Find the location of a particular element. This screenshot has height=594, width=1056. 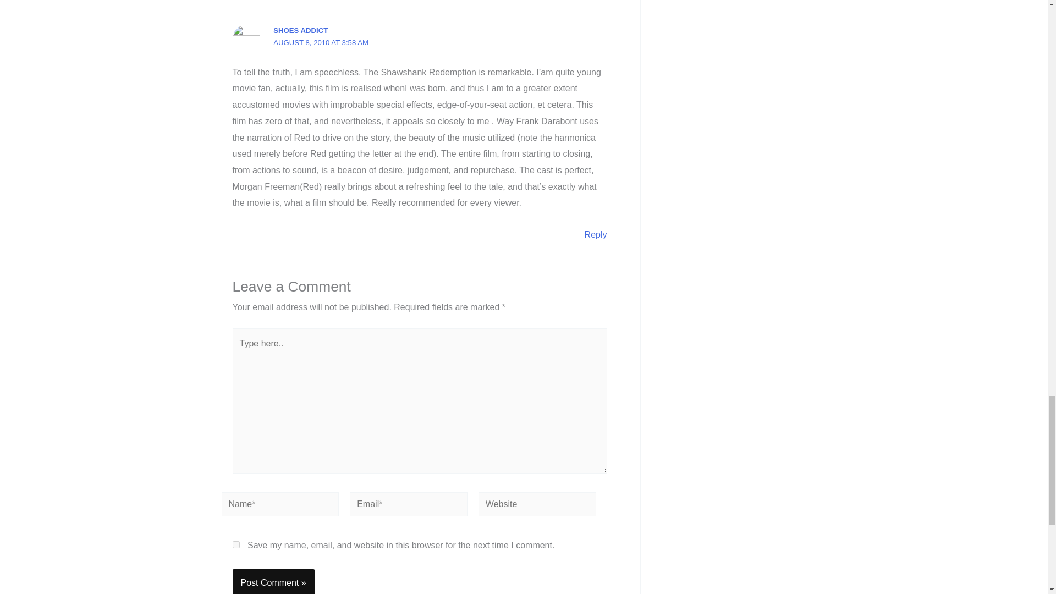

yes is located at coordinates (235, 544).